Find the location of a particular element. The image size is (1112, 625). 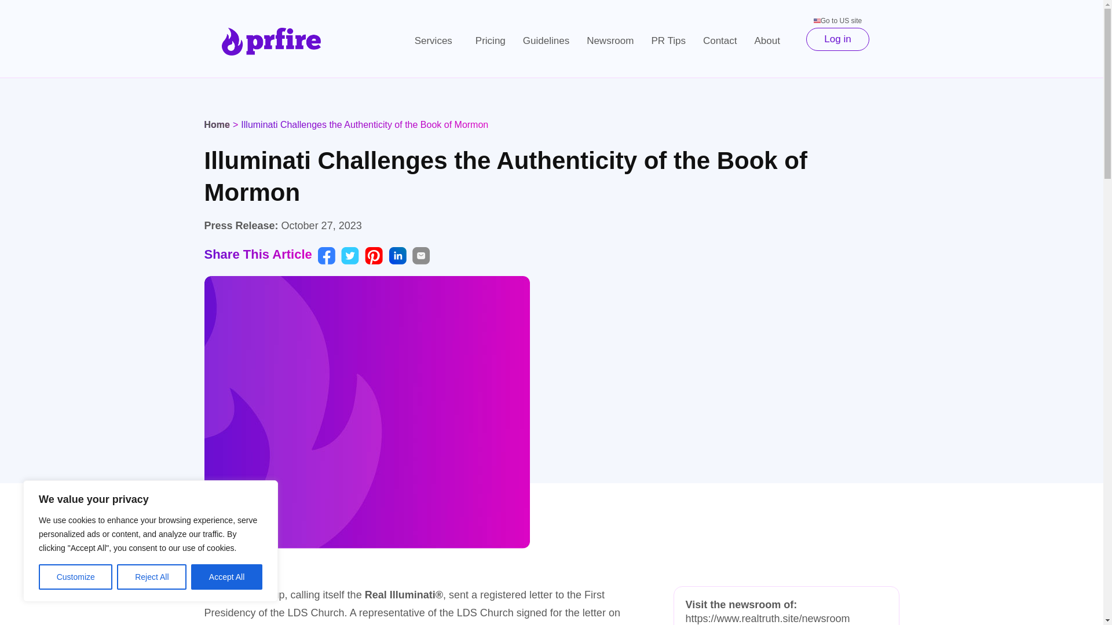

Customize is located at coordinates (75, 577).